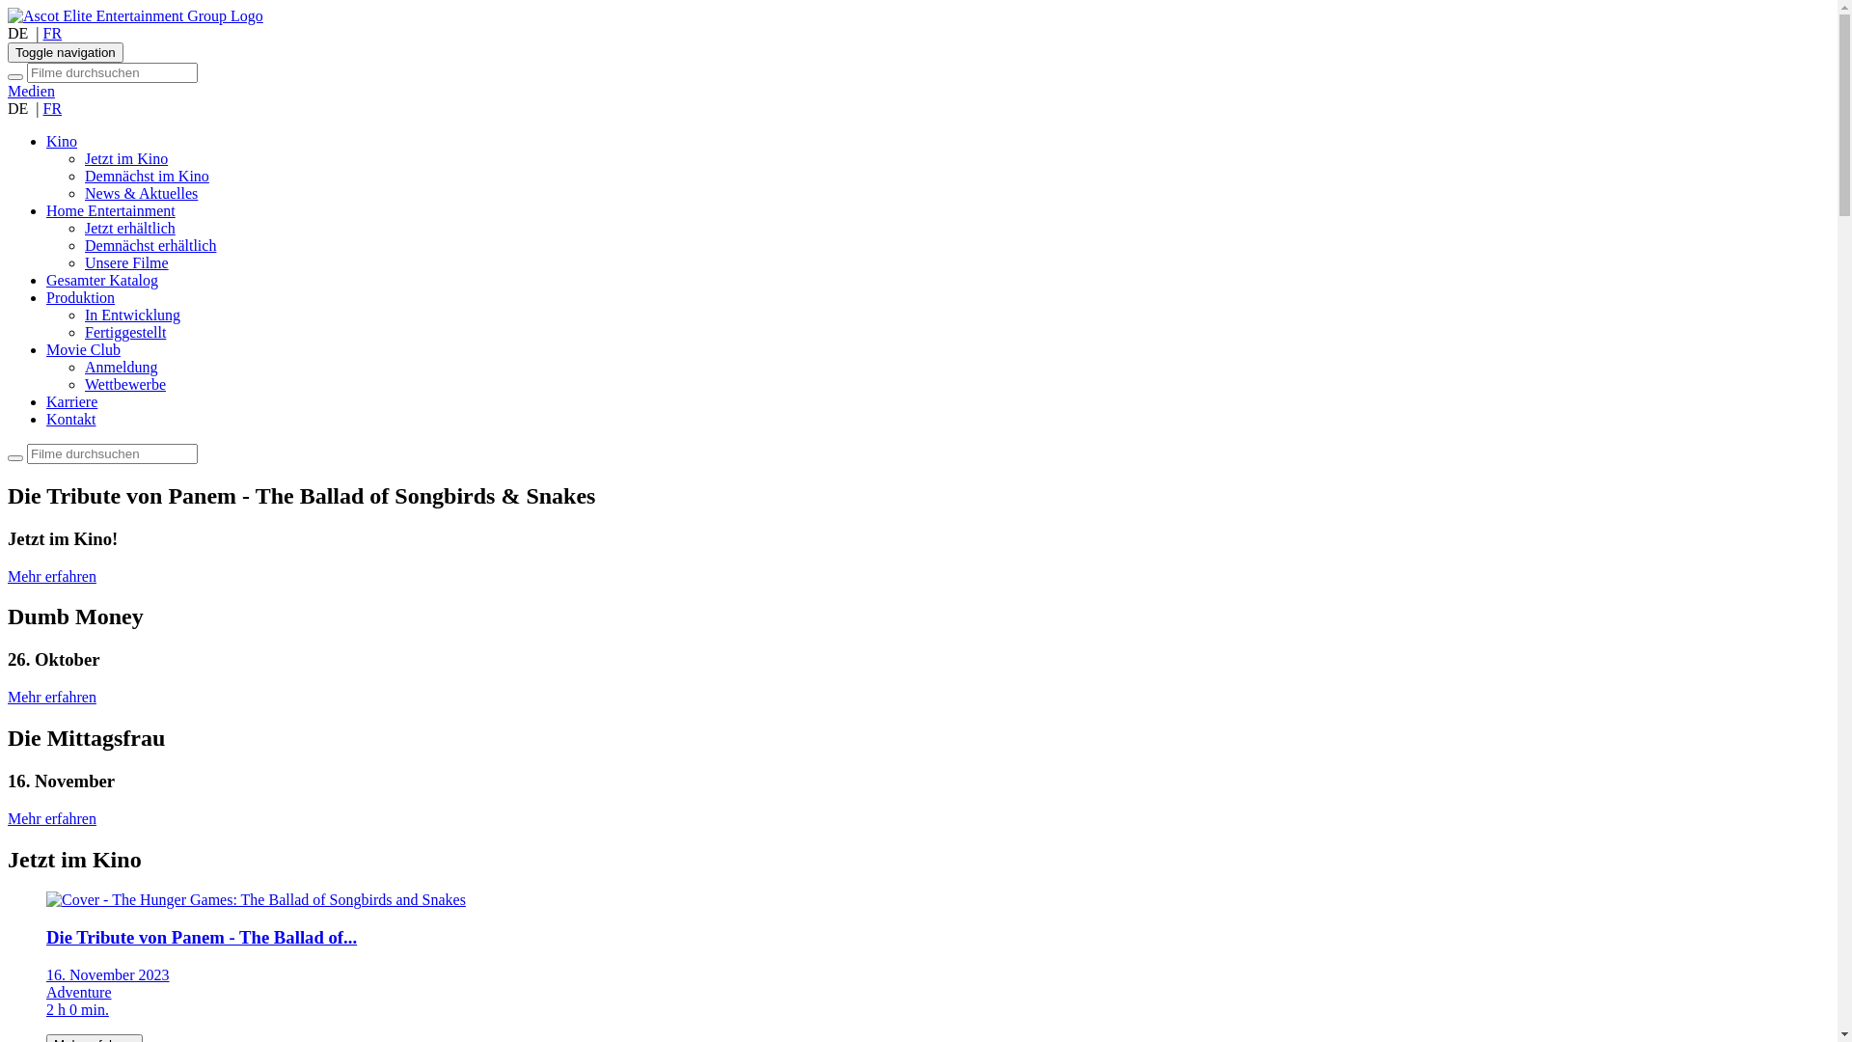  What do you see at coordinates (111, 210) in the screenshot?
I see `Home Entertainment` at bounding box center [111, 210].